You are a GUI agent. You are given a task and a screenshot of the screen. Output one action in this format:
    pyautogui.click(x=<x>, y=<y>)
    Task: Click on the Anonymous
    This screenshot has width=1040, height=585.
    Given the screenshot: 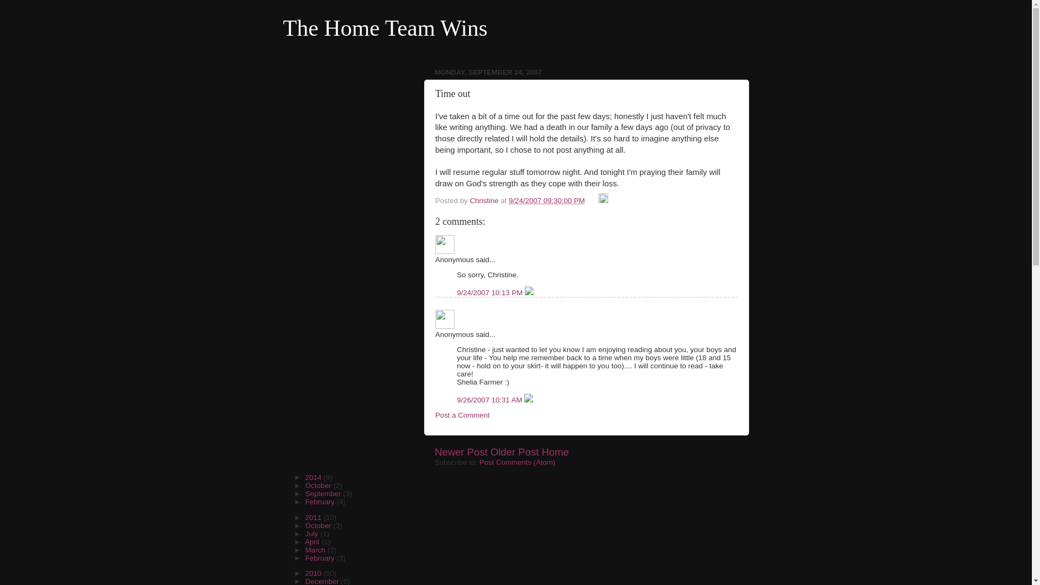 What is the action you would take?
    pyautogui.click(x=445, y=244)
    